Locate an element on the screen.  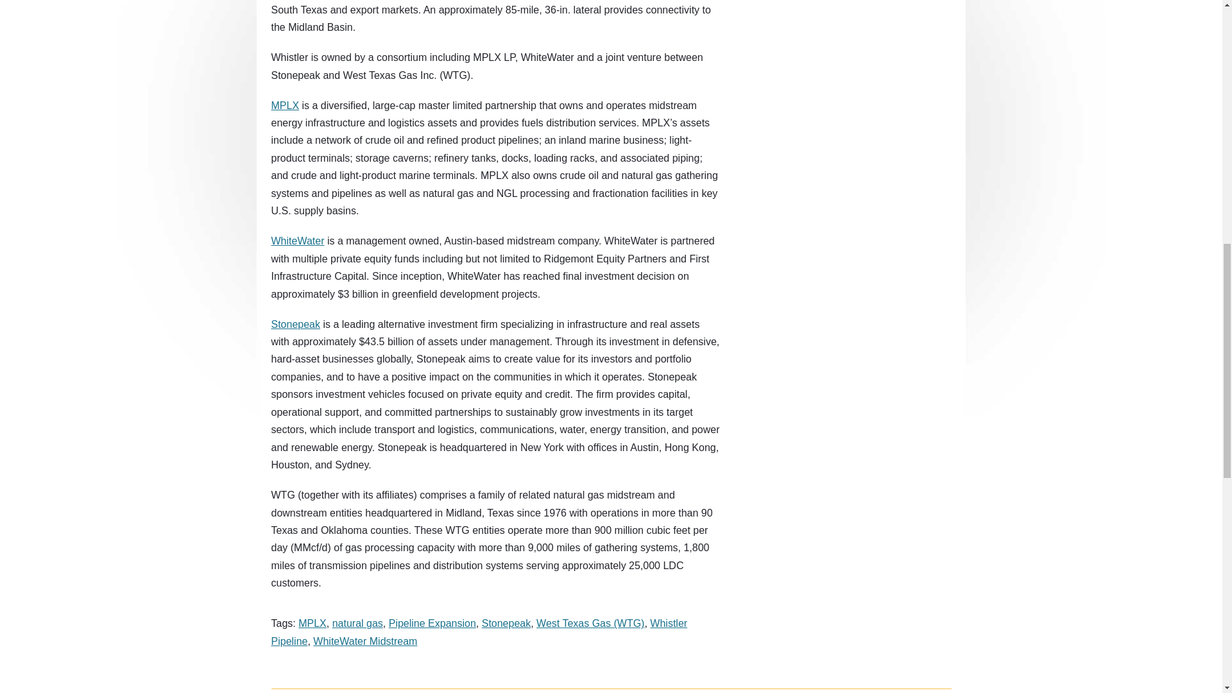
Stonepeak is located at coordinates (506, 623).